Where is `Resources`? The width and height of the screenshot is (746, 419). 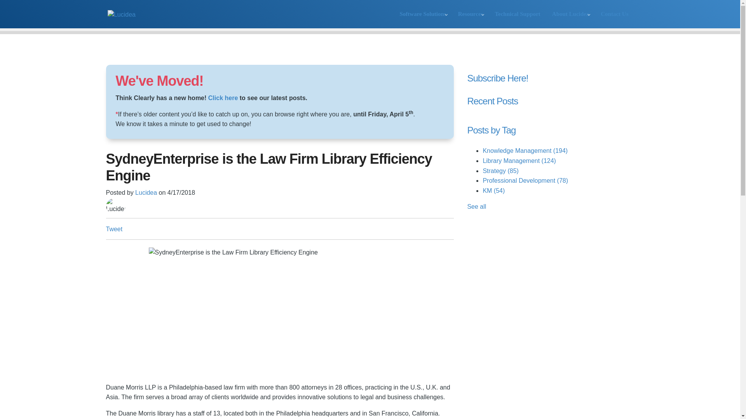
Resources is located at coordinates (471, 19).